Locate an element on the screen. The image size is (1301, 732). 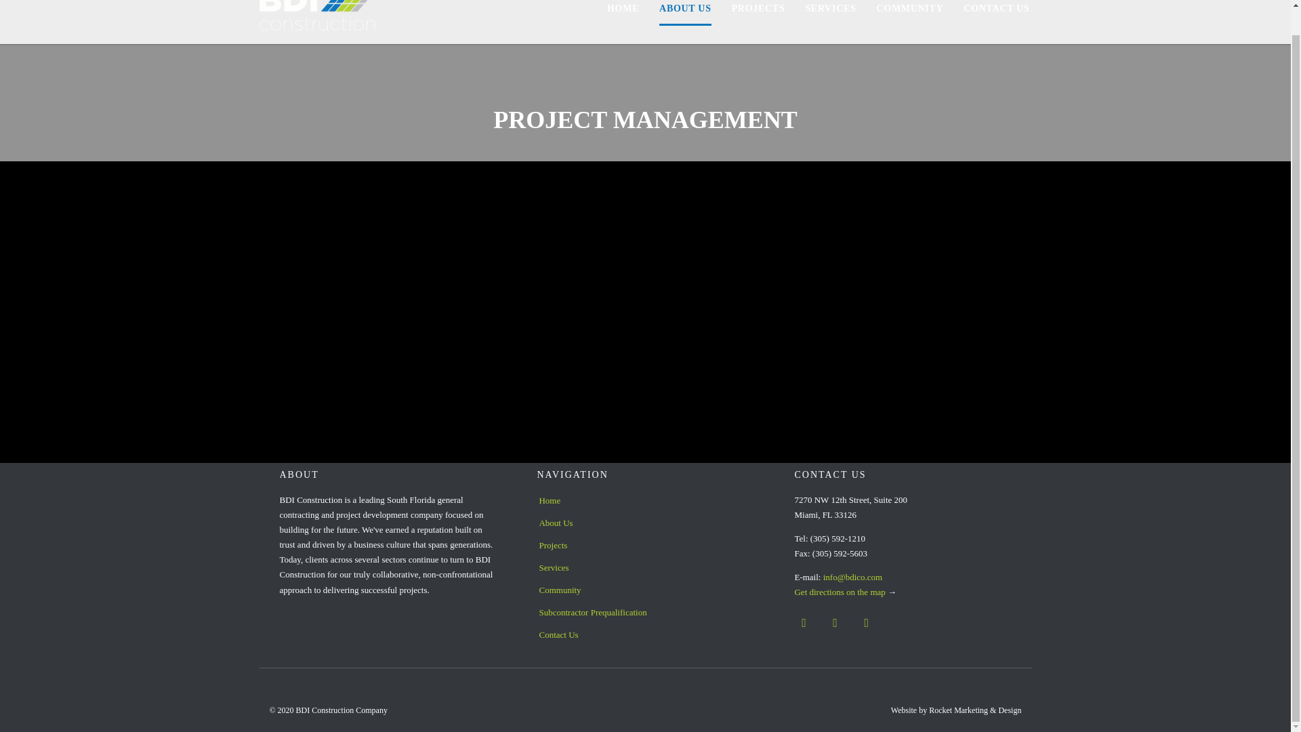
HOME is located at coordinates (623, 12).